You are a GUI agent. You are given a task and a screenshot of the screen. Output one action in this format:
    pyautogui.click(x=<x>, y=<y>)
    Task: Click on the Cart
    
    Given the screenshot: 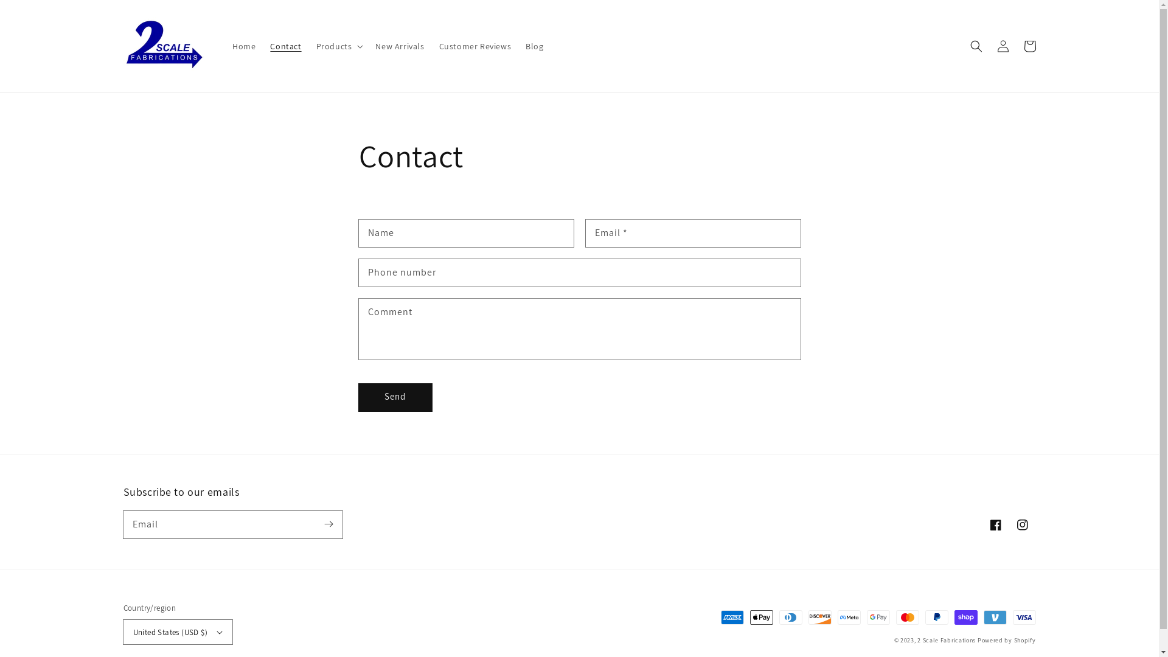 What is the action you would take?
    pyautogui.click(x=1029, y=46)
    